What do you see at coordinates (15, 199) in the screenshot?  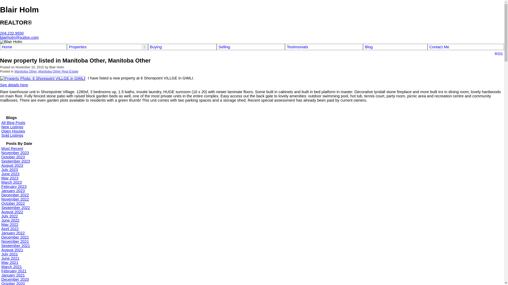 I see `November 2022` at bounding box center [15, 199].